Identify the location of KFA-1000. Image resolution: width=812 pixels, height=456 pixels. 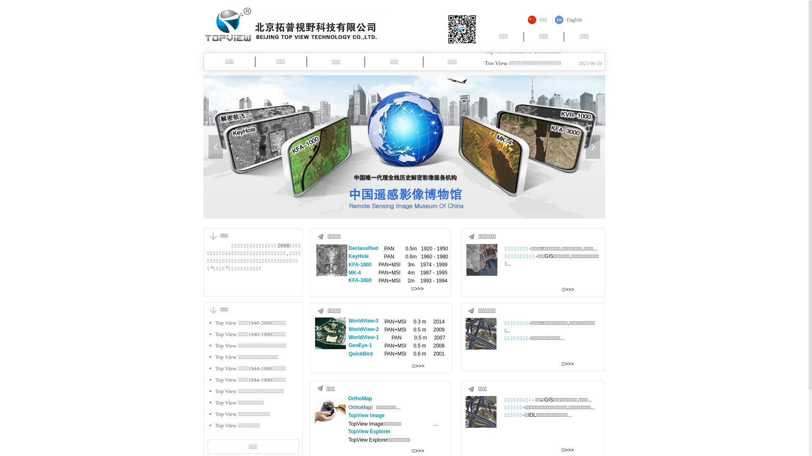
(360, 265).